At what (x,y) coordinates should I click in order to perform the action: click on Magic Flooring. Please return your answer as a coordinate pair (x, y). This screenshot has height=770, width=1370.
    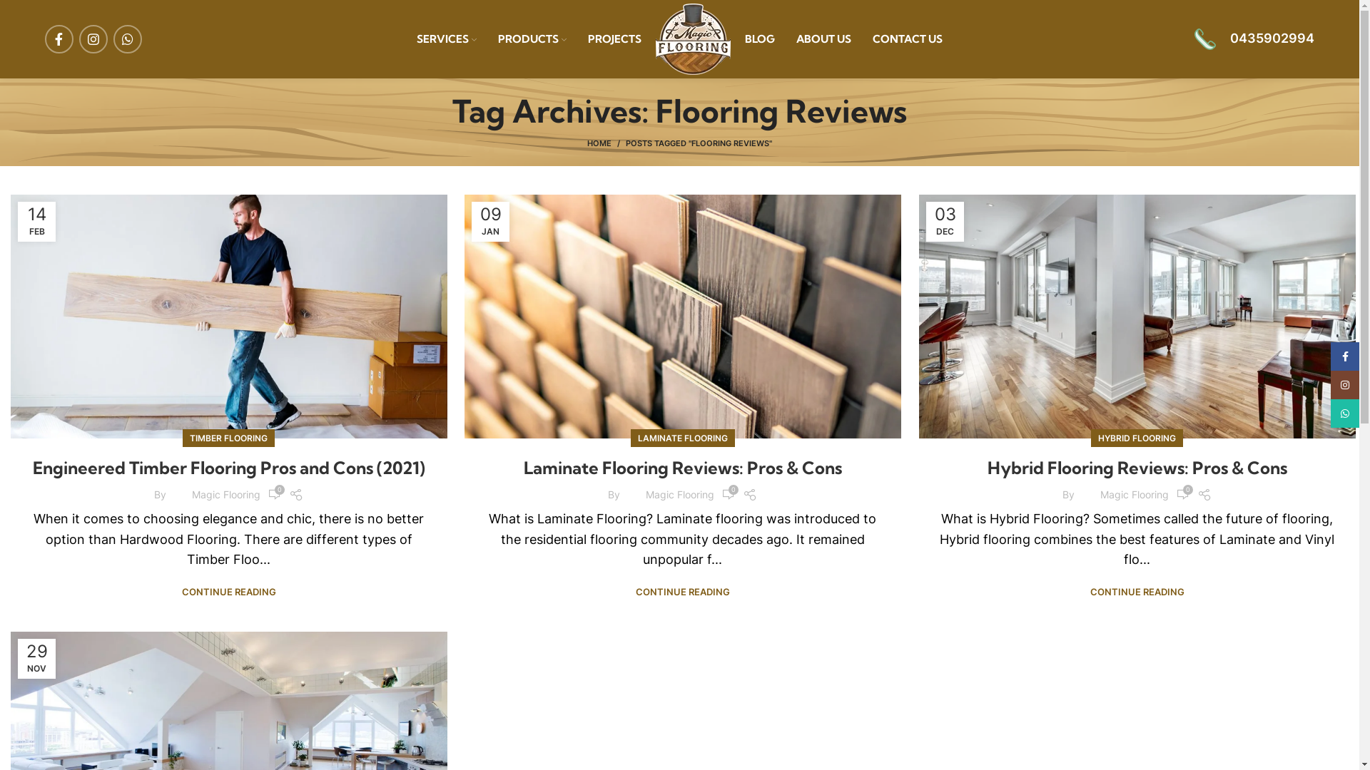
    Looking at the image, I should click on (1135, 495).